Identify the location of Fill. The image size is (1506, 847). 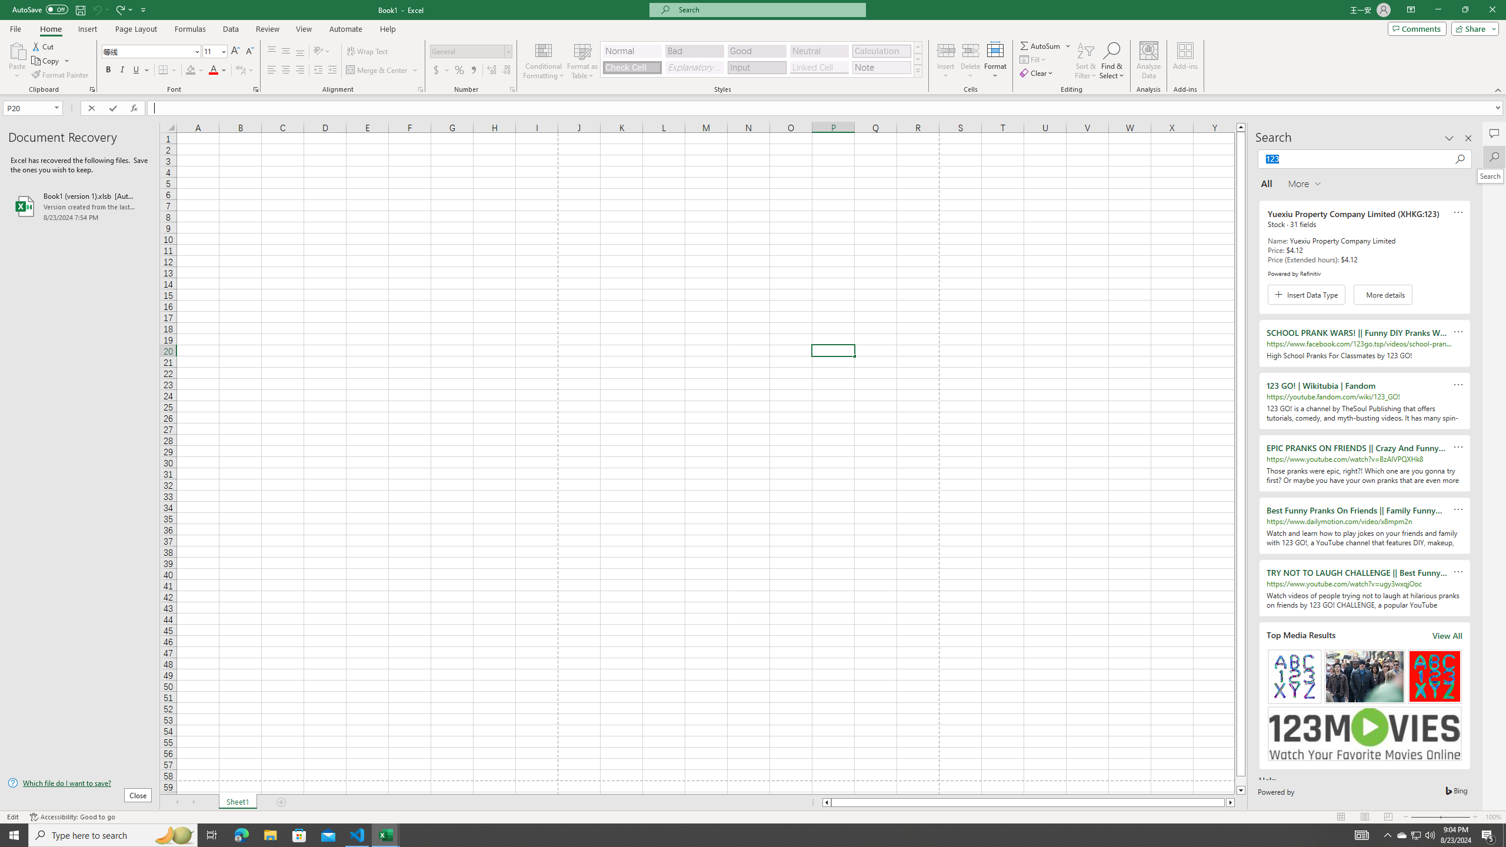
(1034, 59).